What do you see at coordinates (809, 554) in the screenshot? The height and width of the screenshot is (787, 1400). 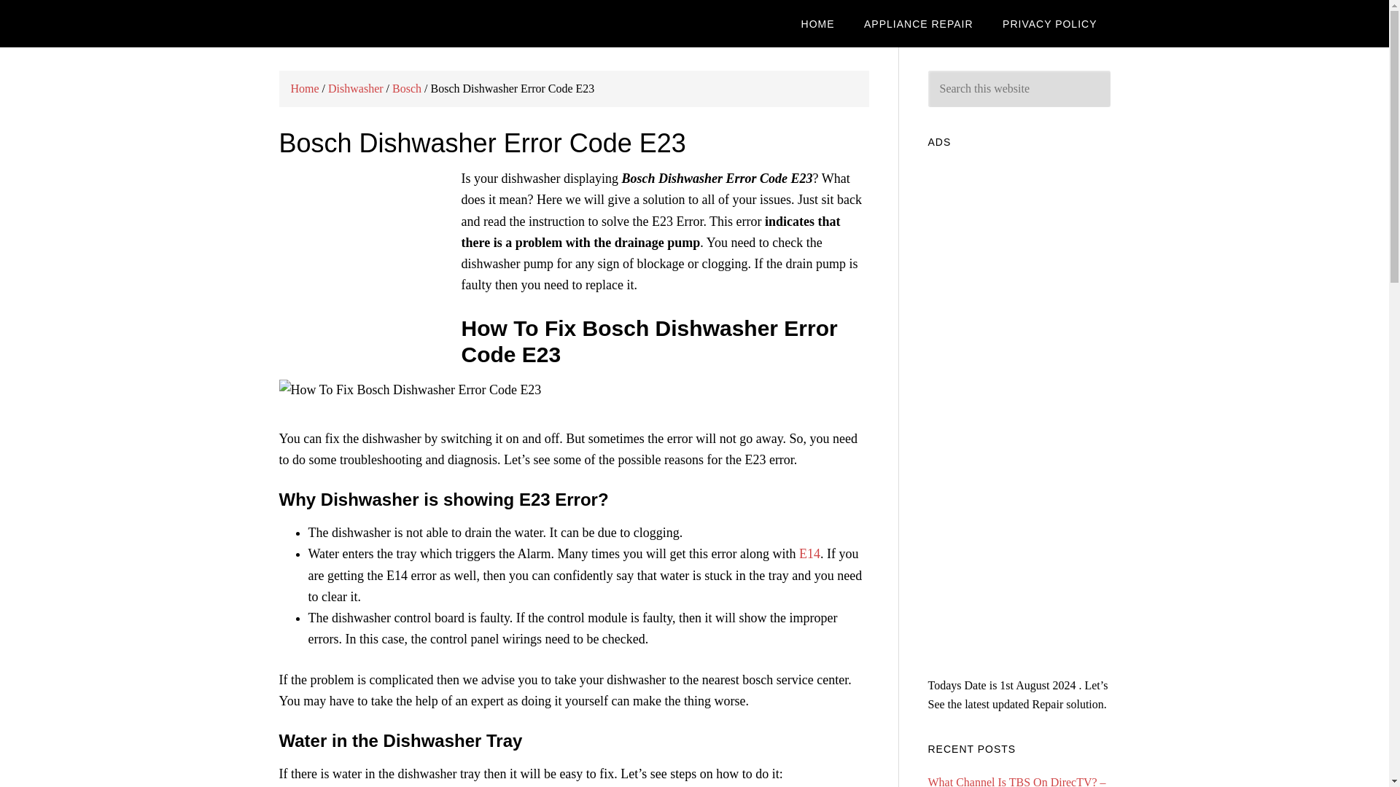 I see `E14` at bounding box center [809, 554].